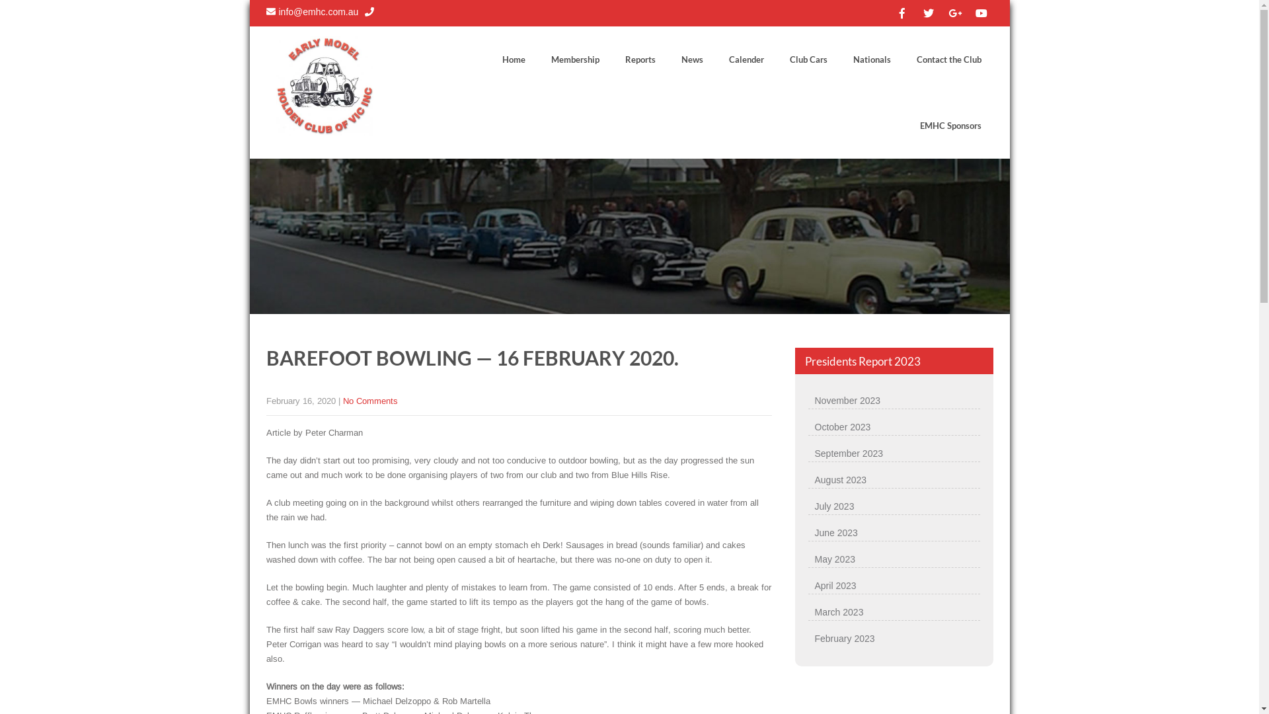 This screenshot has width=1269, height=714. What do you see at coordinates (950, 126) in the screenshot?
I see `EMHC Sponsors` at bounding box center [950, 126].